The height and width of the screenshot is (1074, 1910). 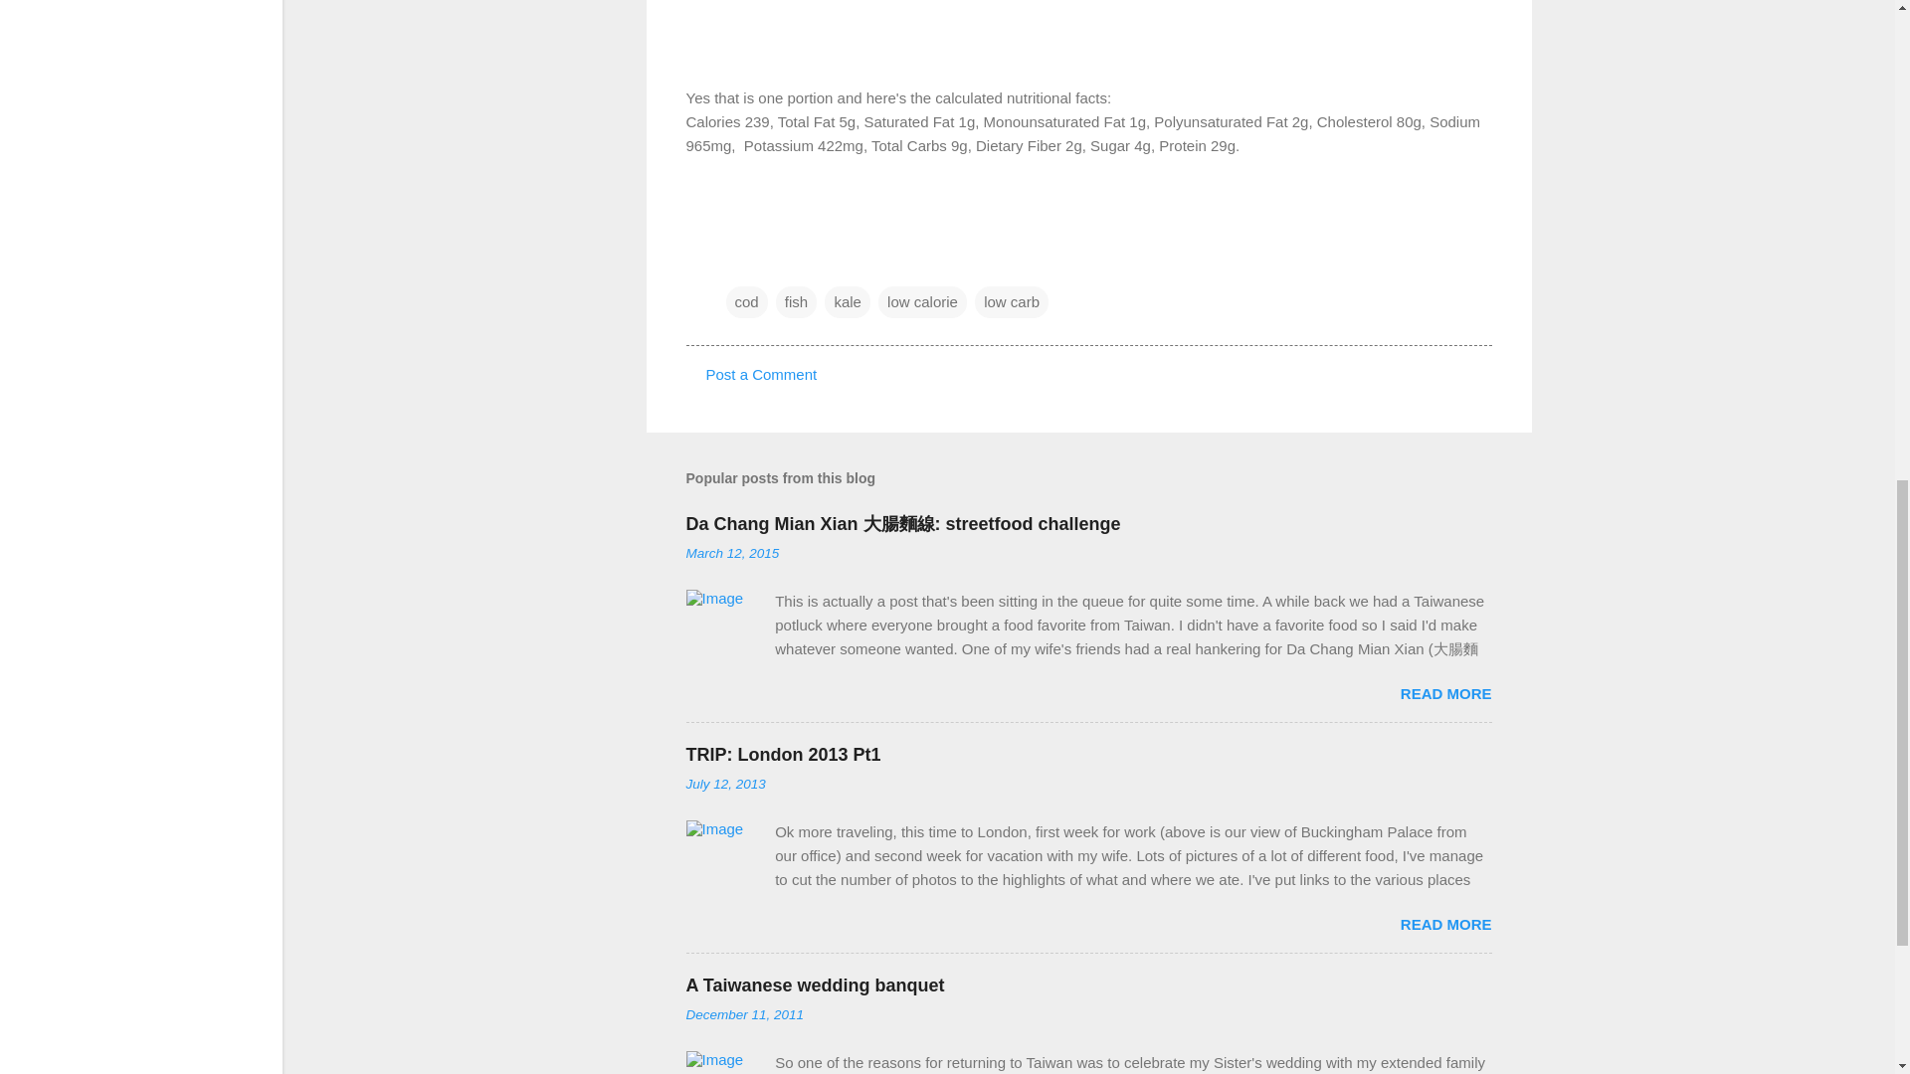 I want to click on low carb, so click(x=1011, y=302).